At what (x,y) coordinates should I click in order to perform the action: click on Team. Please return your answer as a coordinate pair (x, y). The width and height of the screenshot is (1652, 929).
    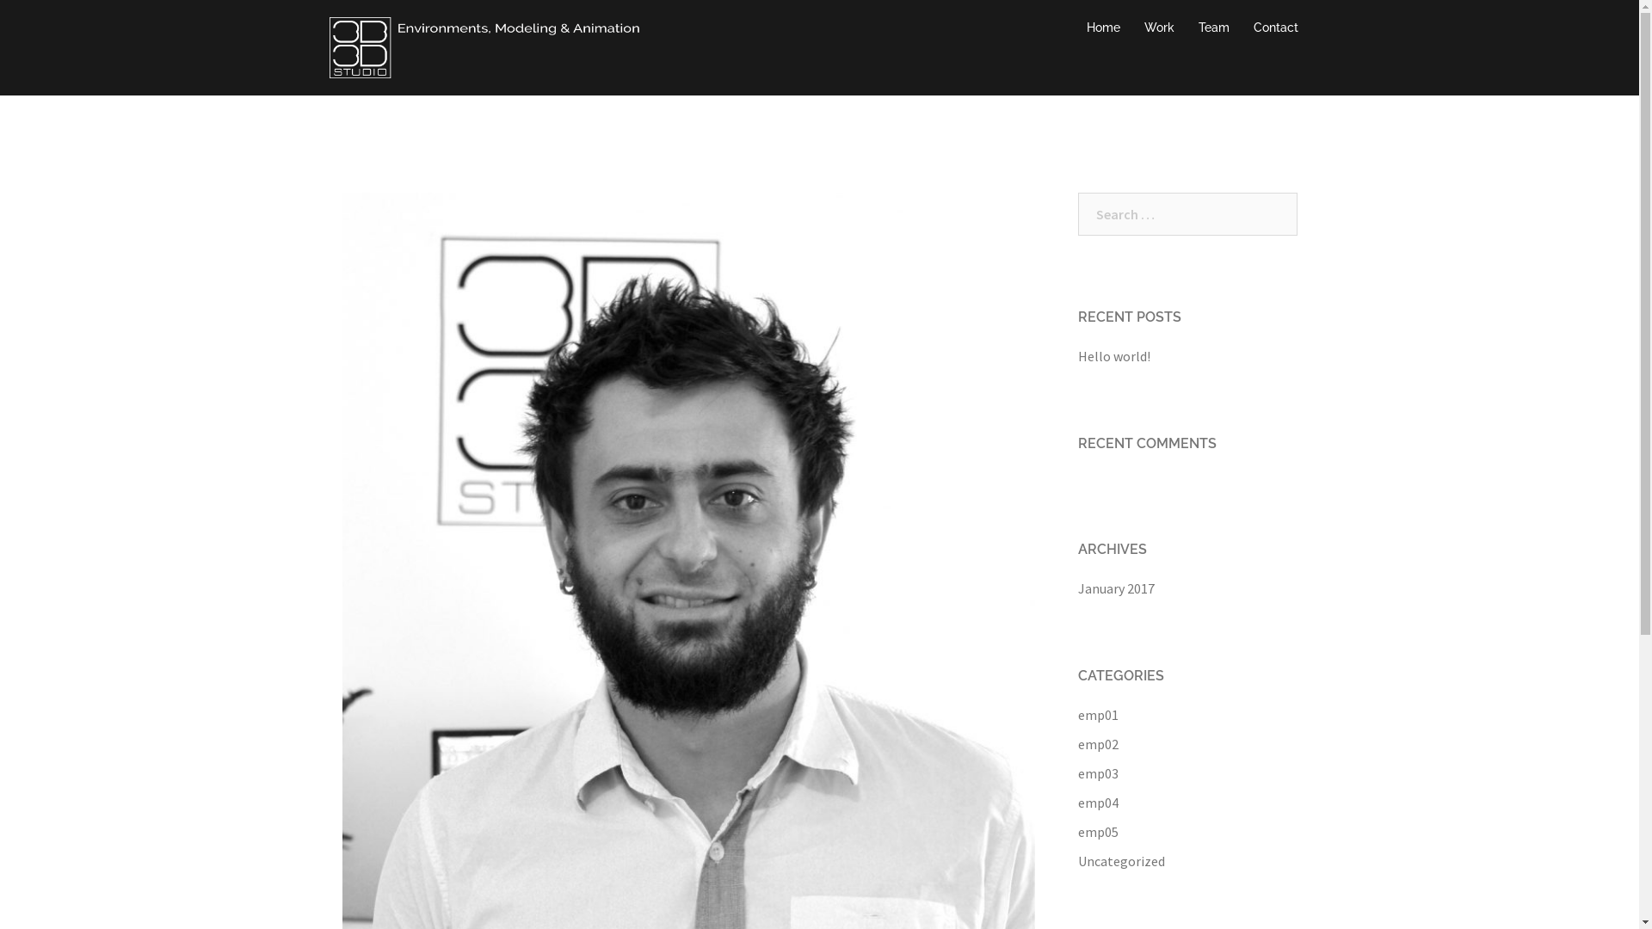
    Looking at the image, I should click on (1213, 28).